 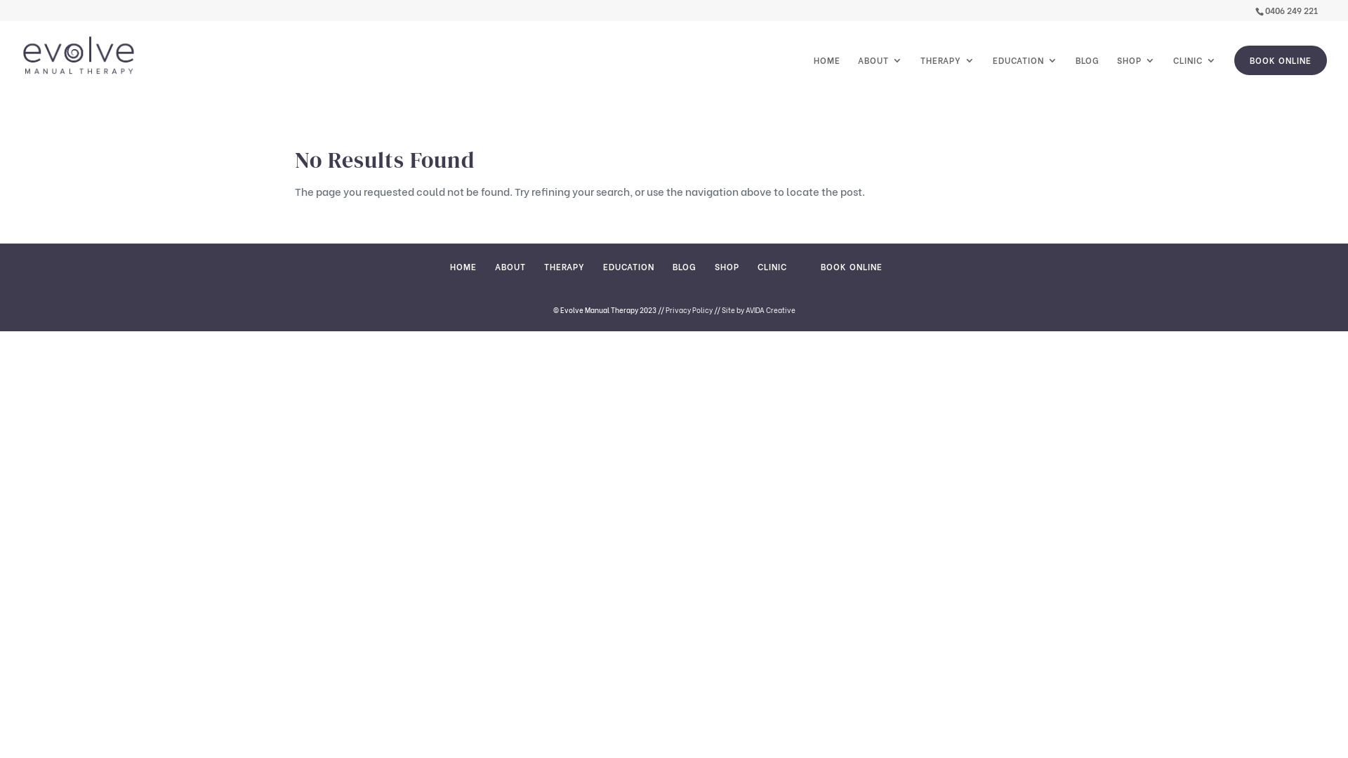 What do you see at coordinates (758, 310) in the screenshot?
I see `Site by AVIDA Creative` at bounding box center [758, 310].